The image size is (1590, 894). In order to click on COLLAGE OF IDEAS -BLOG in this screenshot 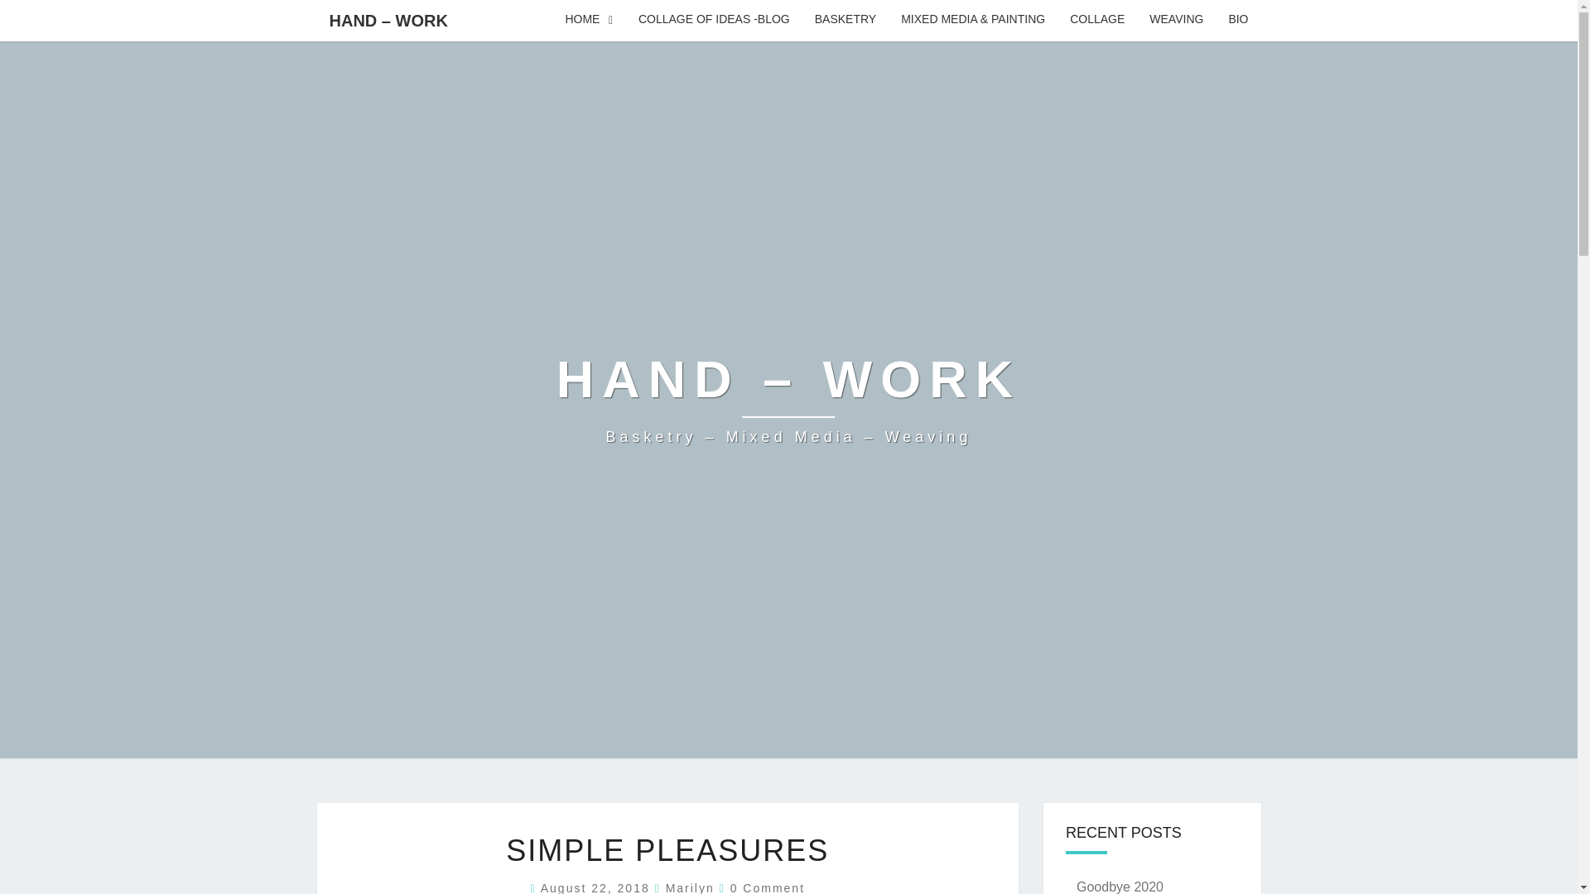, I will do `click(714, 20)`.